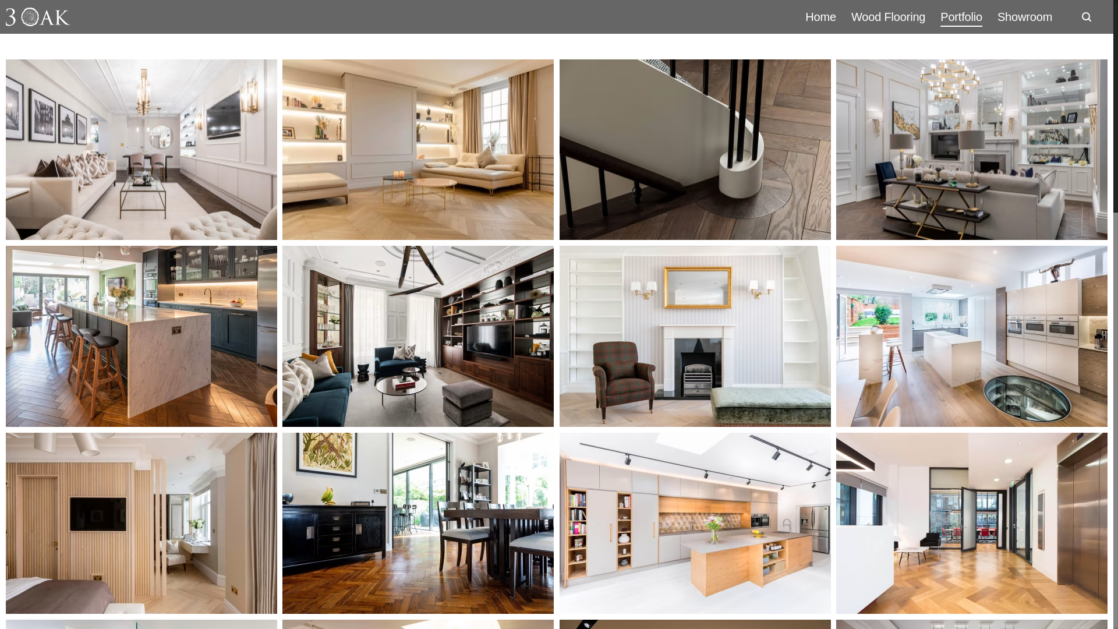 The height and width of the screenshot is (629, 1118). I want to click on Link to Church Vale, London, so click(695, 523).